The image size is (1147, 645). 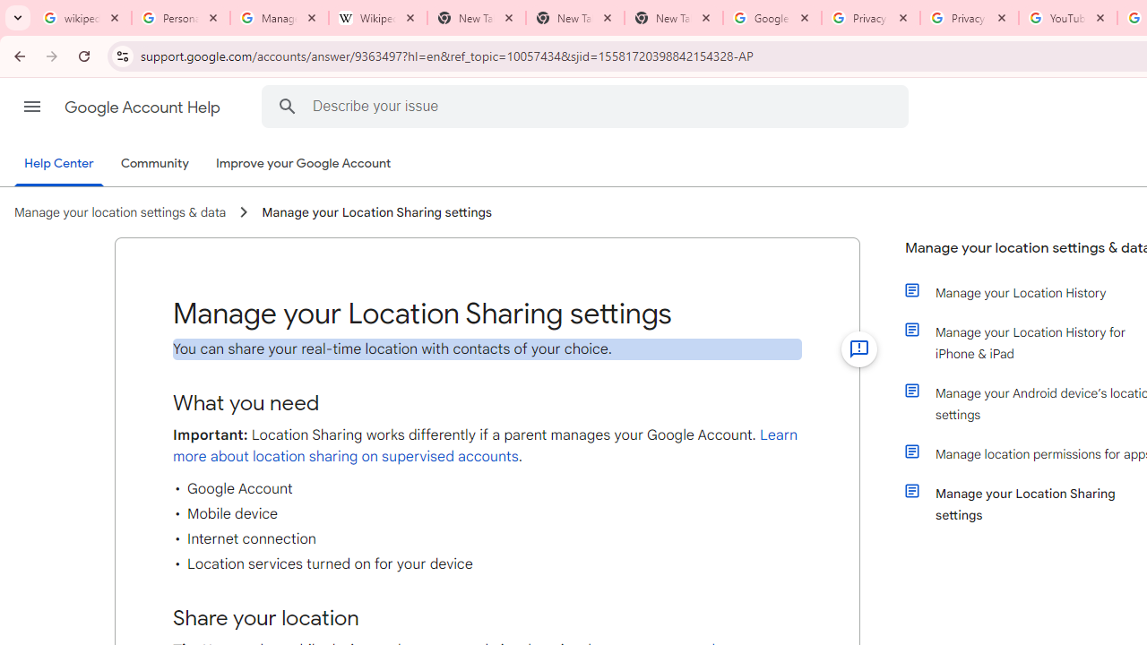 I want to click on Manage your location settings & data, so click(x=120, y=212).